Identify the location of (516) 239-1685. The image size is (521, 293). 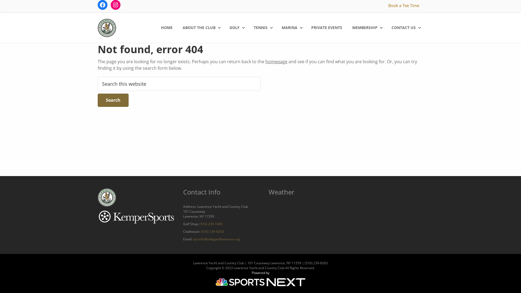
(211, 224).